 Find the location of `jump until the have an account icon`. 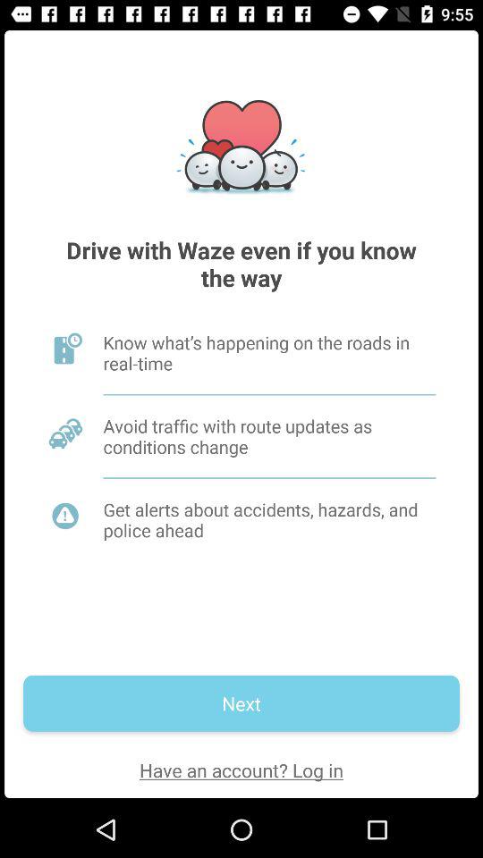

jump until the have an account icon is located at coordinates (241, 770).